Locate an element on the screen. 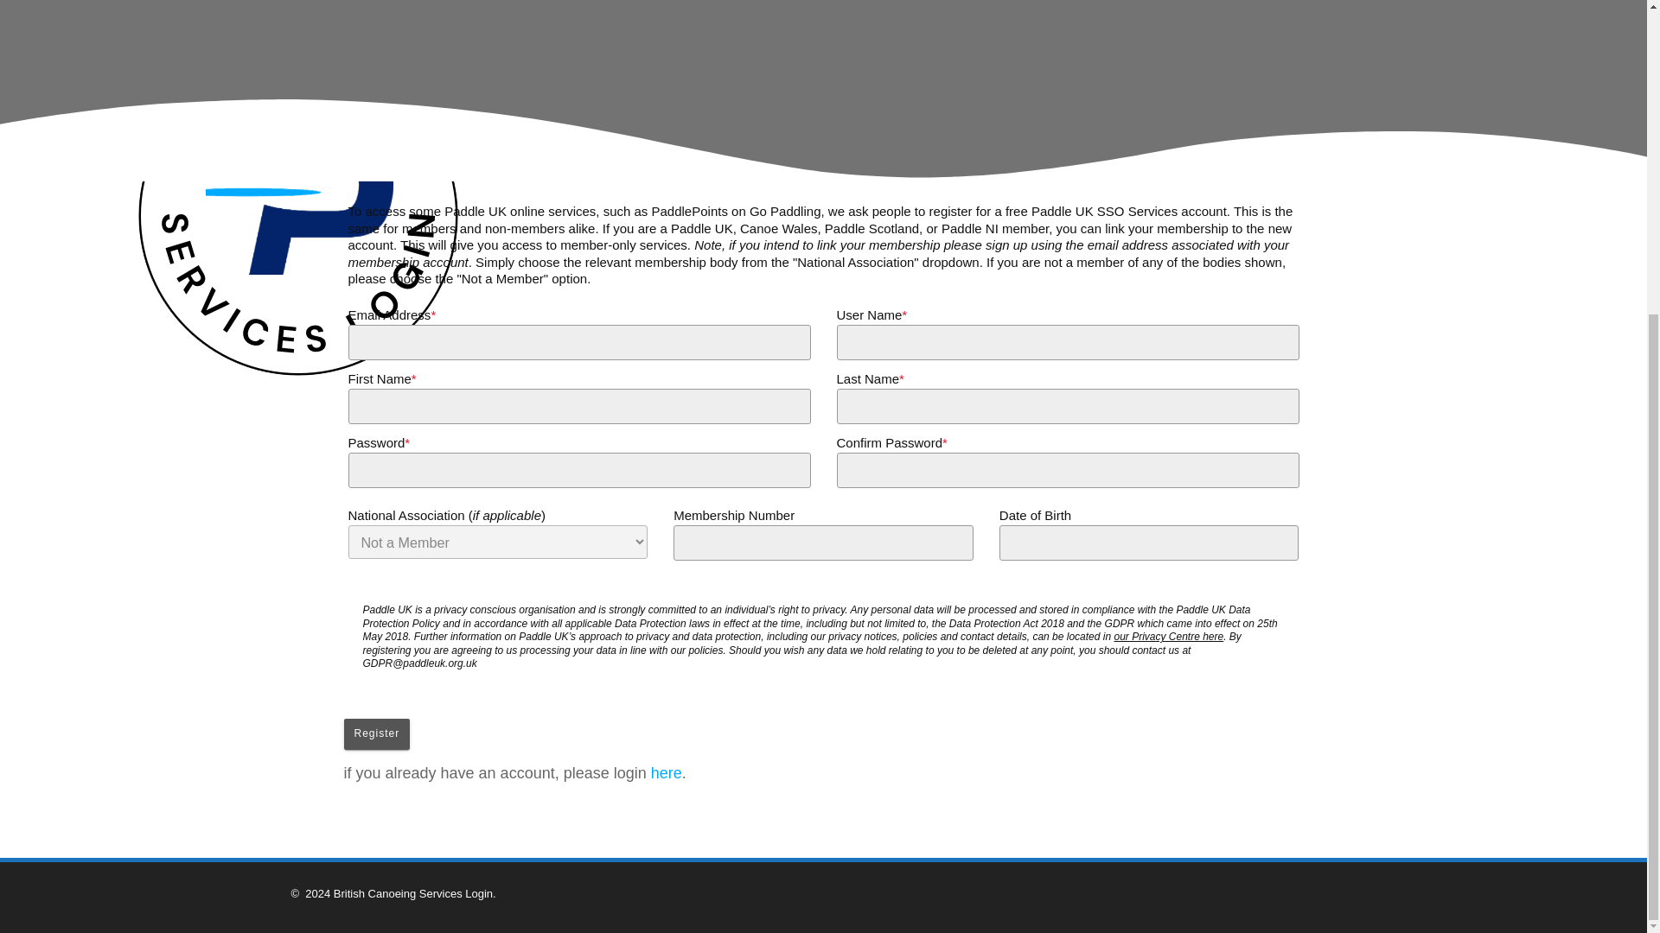 Image resolution: width=1660 pixels, height=933 pixels. Register is located at coordinates (377, 734).